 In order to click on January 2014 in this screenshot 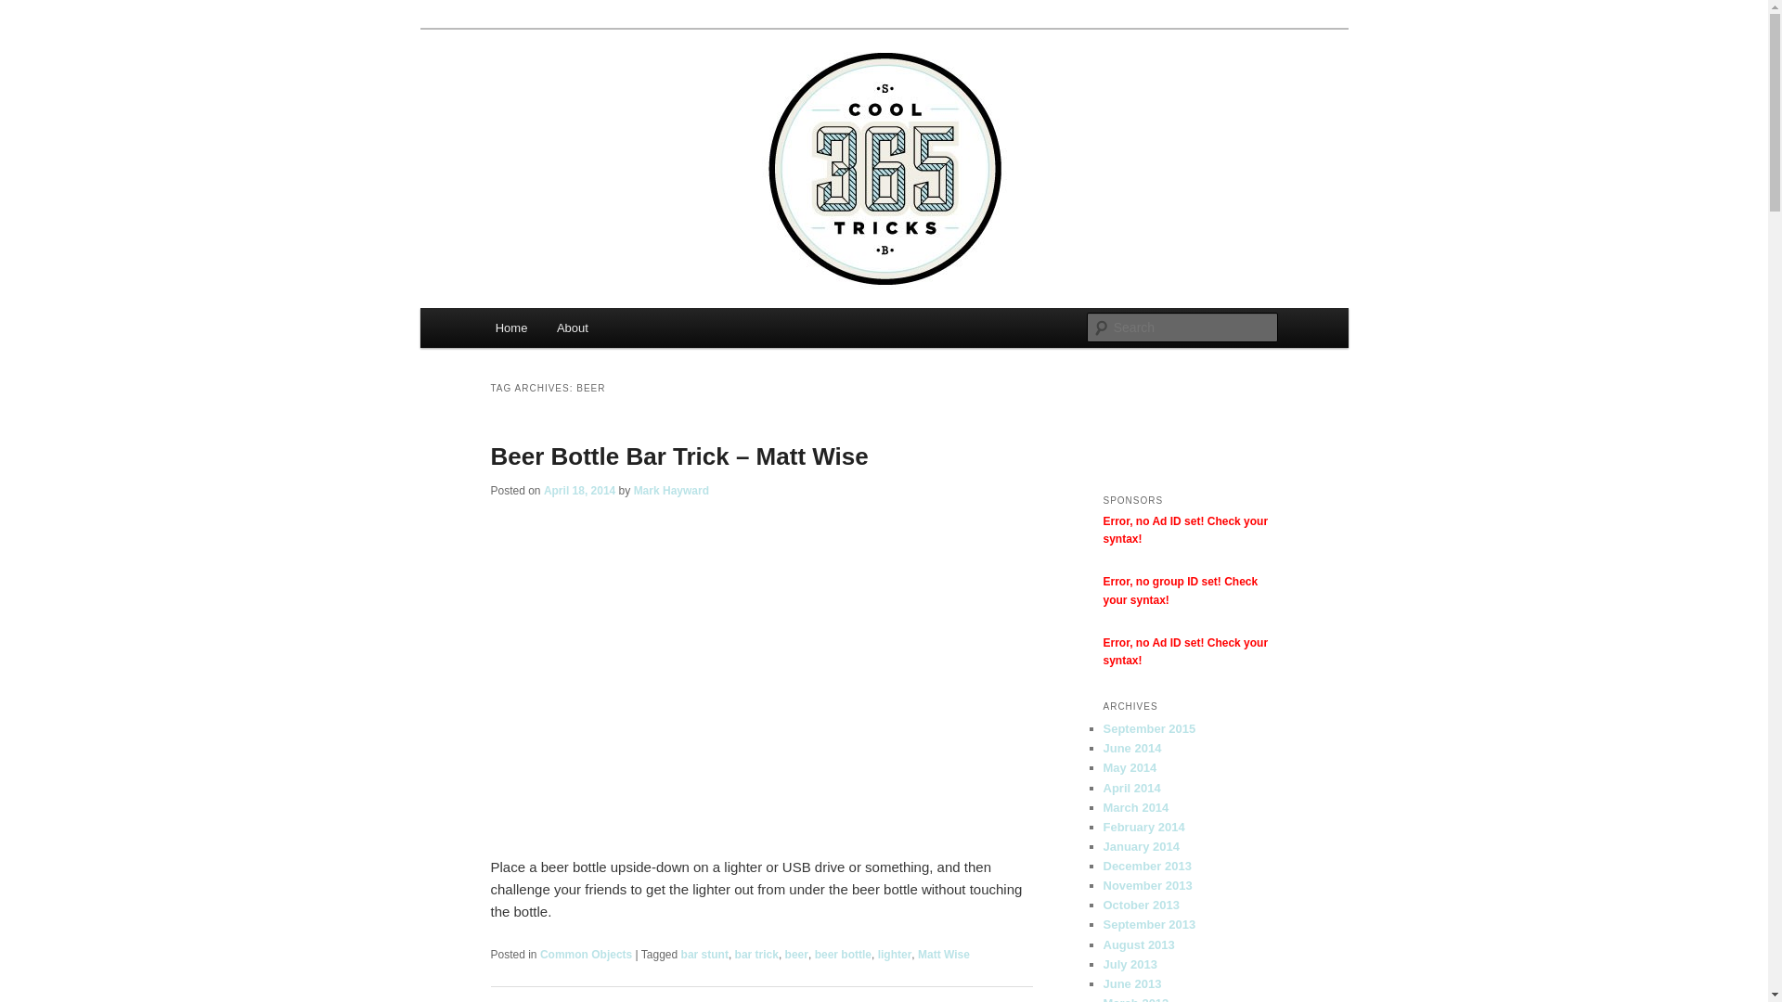, I will do `click(1141, 846)`.